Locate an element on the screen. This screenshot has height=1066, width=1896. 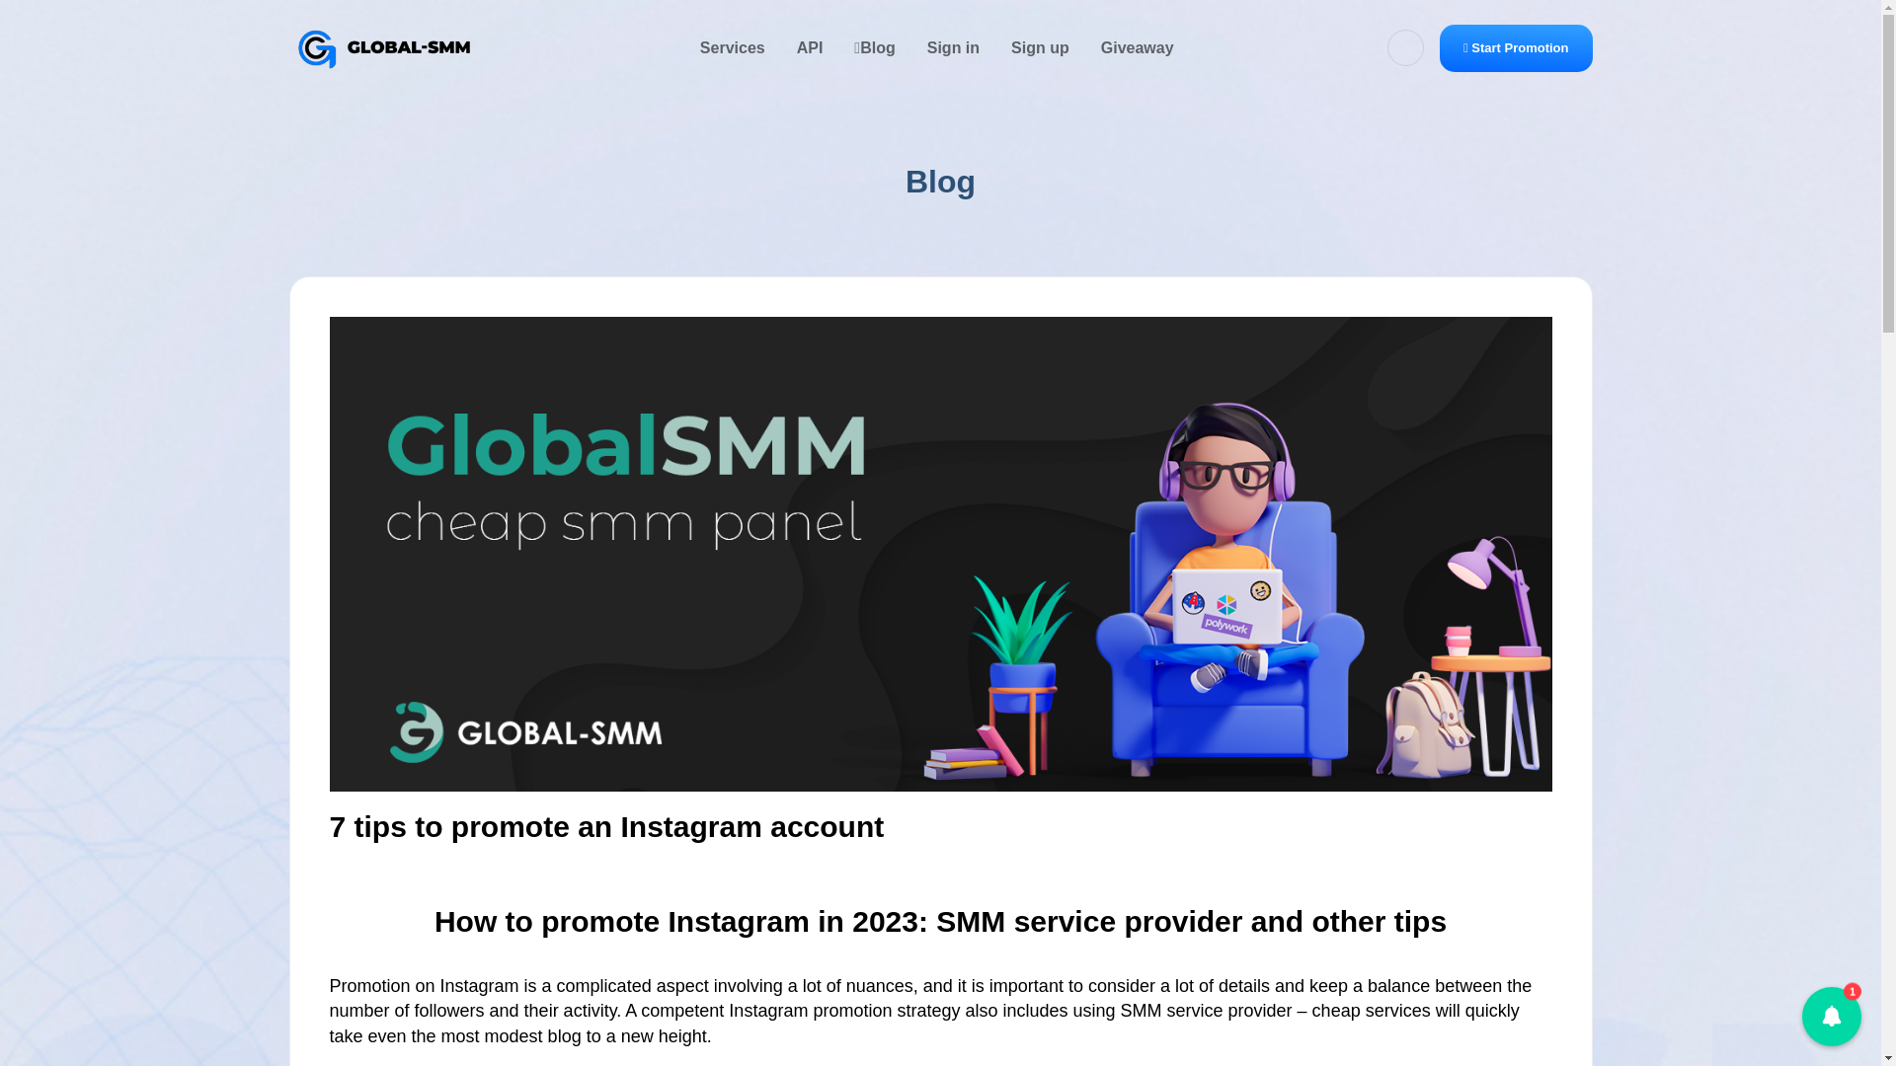
Sign in is located at coordinates (954, 48).